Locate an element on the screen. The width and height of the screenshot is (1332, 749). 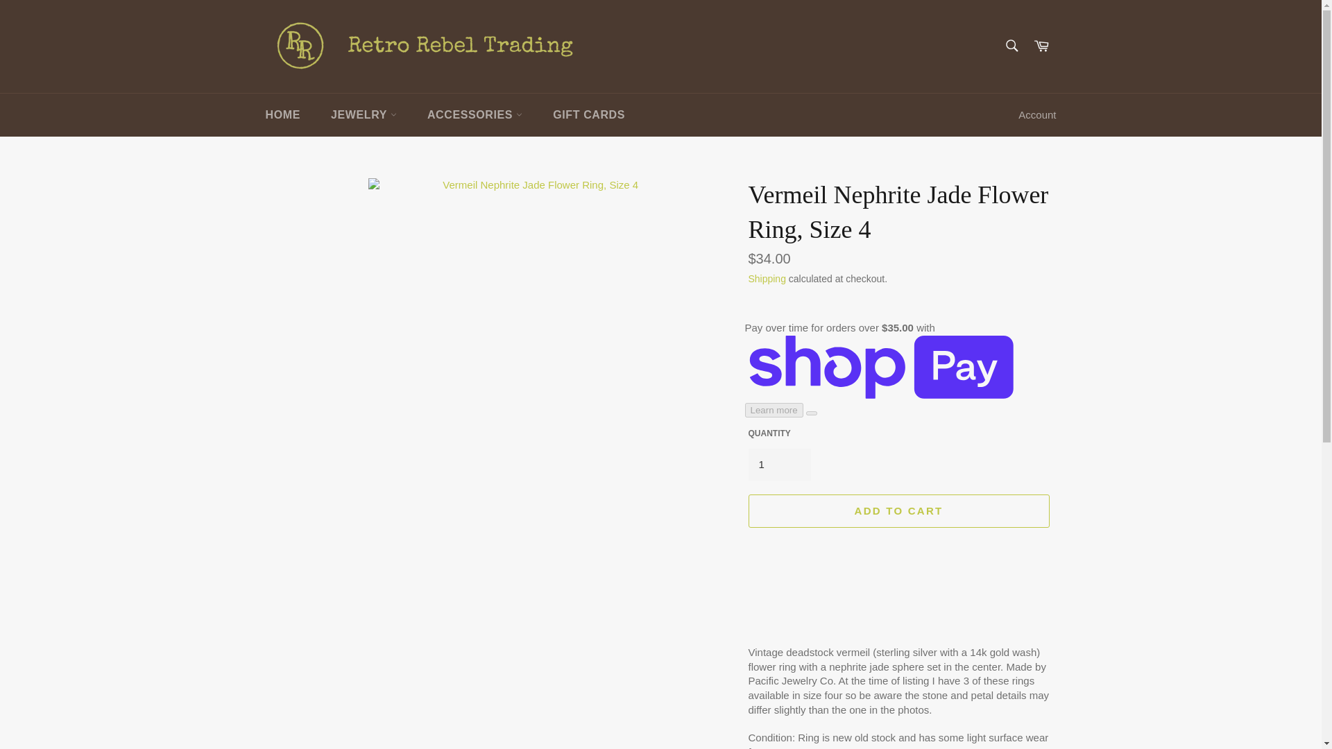
Search is located at coordinates (1011, 45).